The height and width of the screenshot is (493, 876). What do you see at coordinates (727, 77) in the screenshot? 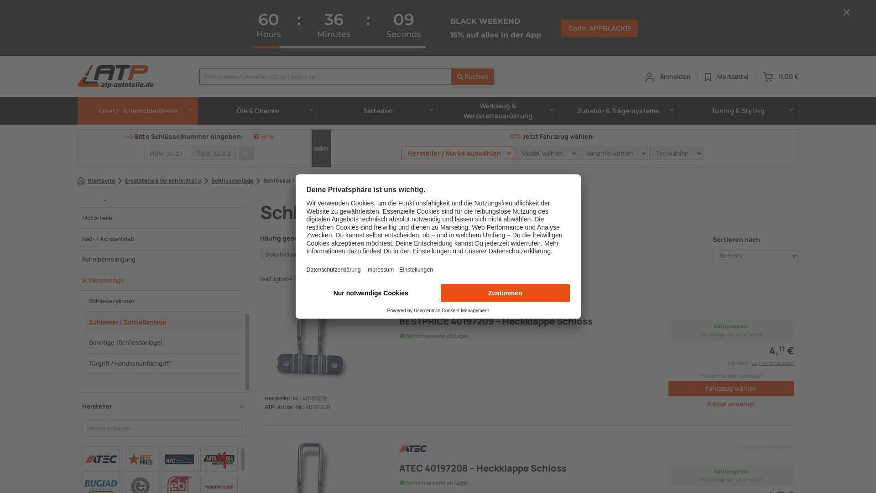
I see `Merkzettel` at bounding box center [727, 77].